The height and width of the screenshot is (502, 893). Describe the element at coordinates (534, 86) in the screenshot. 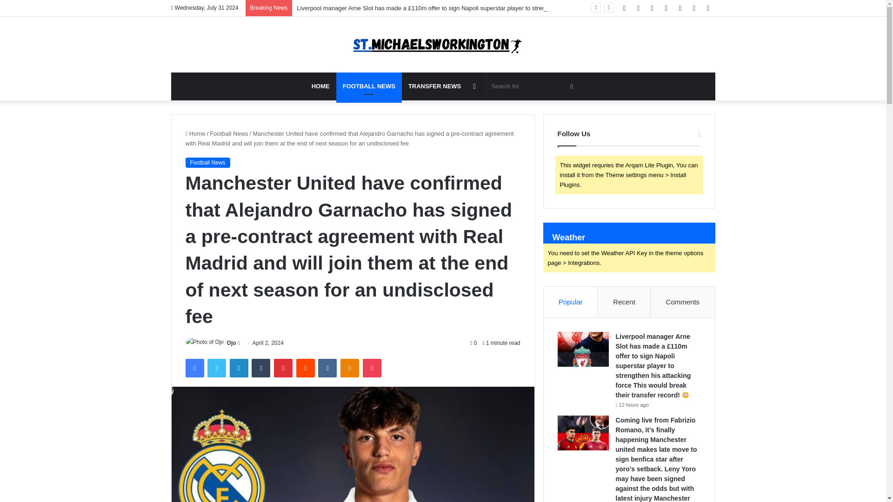

I see `Search for` at that location.